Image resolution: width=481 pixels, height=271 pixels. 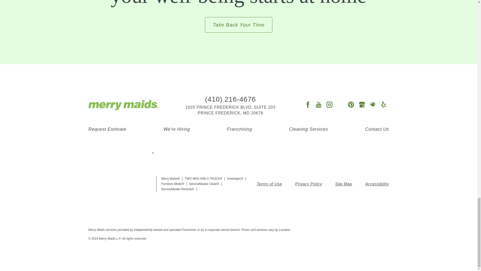 I want to click on pinterest, so click(x=351, y=105).